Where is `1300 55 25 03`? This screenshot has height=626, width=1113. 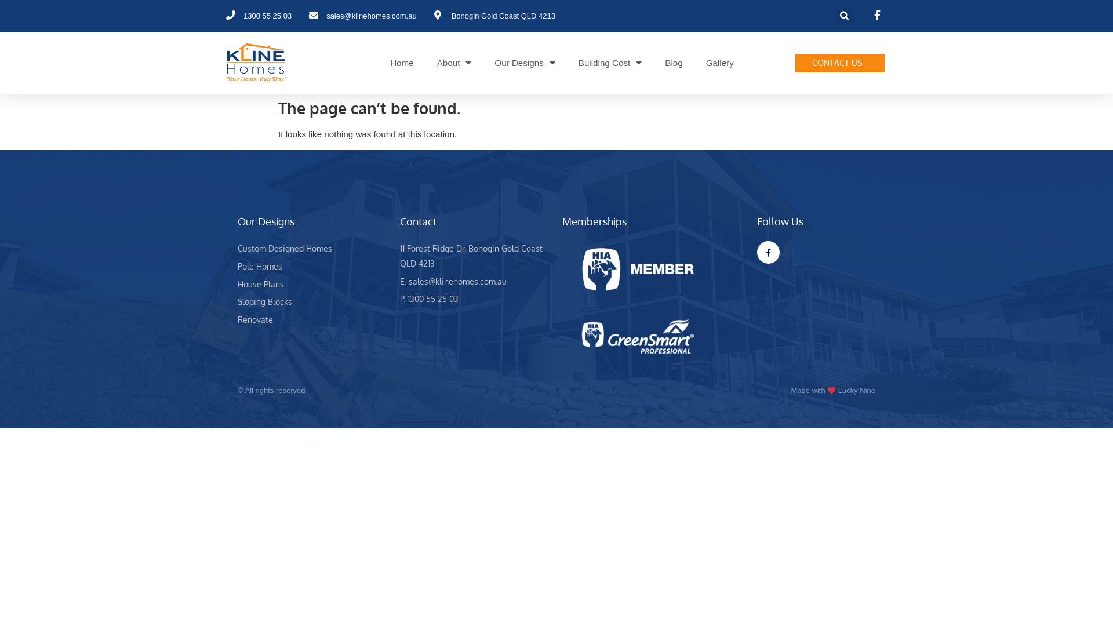
1300 55 25 03 is located at coordinates (259, 16).